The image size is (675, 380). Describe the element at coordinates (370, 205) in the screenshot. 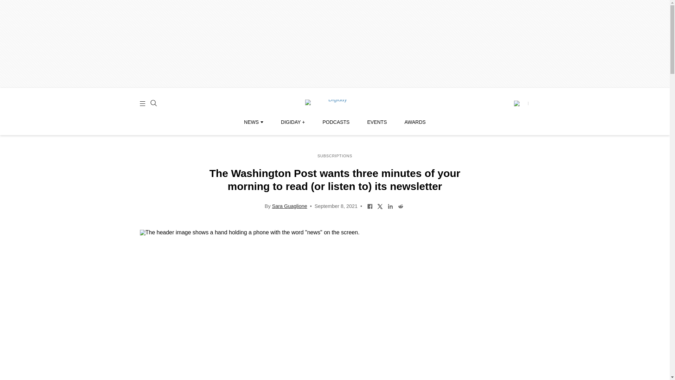

I see `Share on Facebook` at that location.